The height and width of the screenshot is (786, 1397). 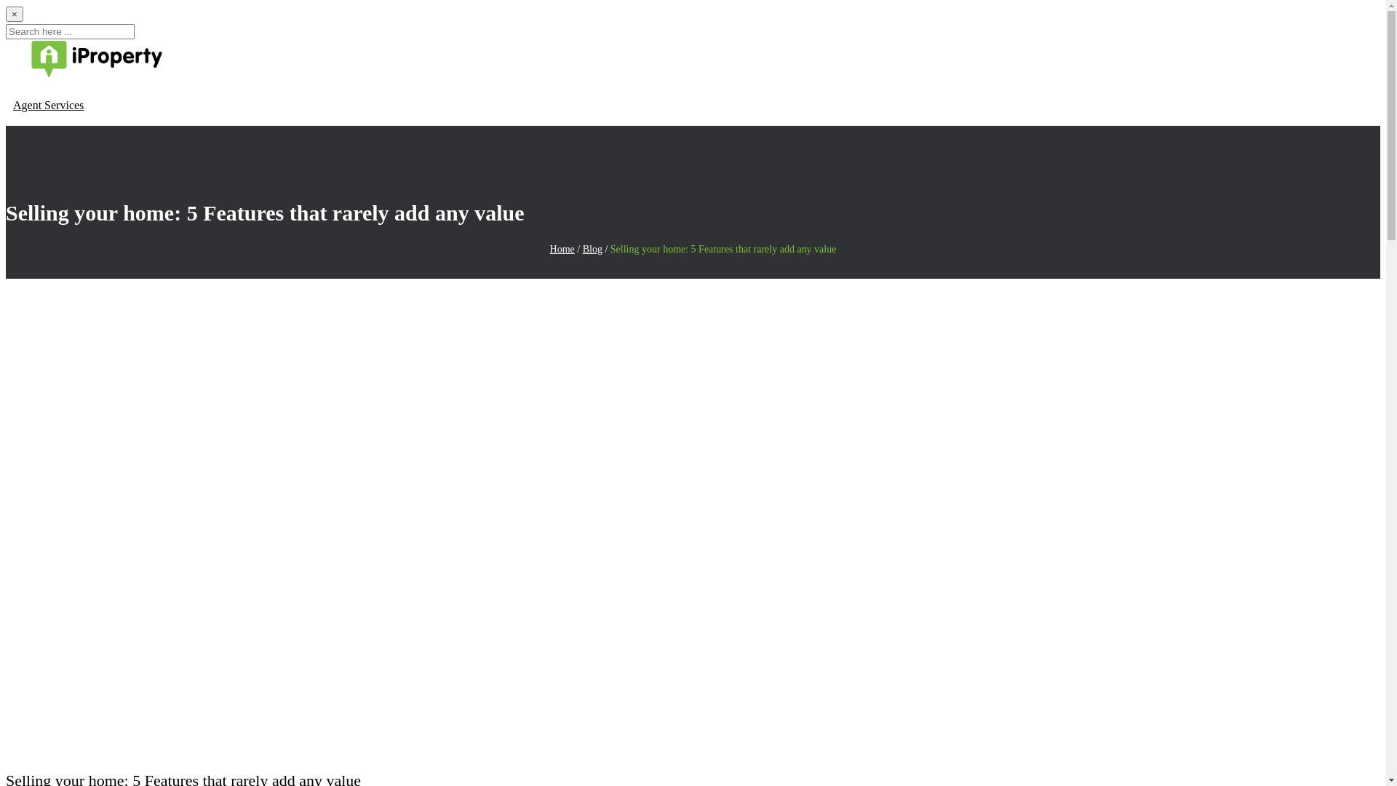 What do you see at coordinates (84, 74) in the screenshot?
I see `iProperty.com.au` at bounding box center [84, 74].